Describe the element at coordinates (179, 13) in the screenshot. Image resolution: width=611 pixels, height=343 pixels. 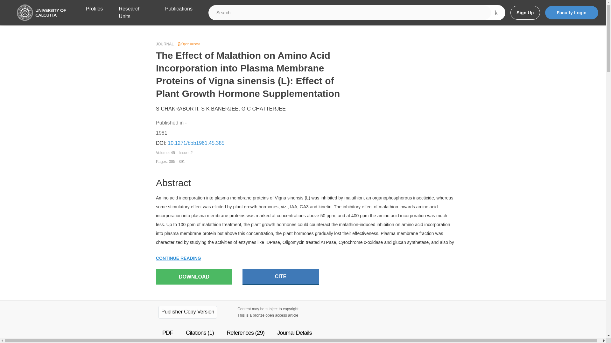
I see `Publications` at that location.